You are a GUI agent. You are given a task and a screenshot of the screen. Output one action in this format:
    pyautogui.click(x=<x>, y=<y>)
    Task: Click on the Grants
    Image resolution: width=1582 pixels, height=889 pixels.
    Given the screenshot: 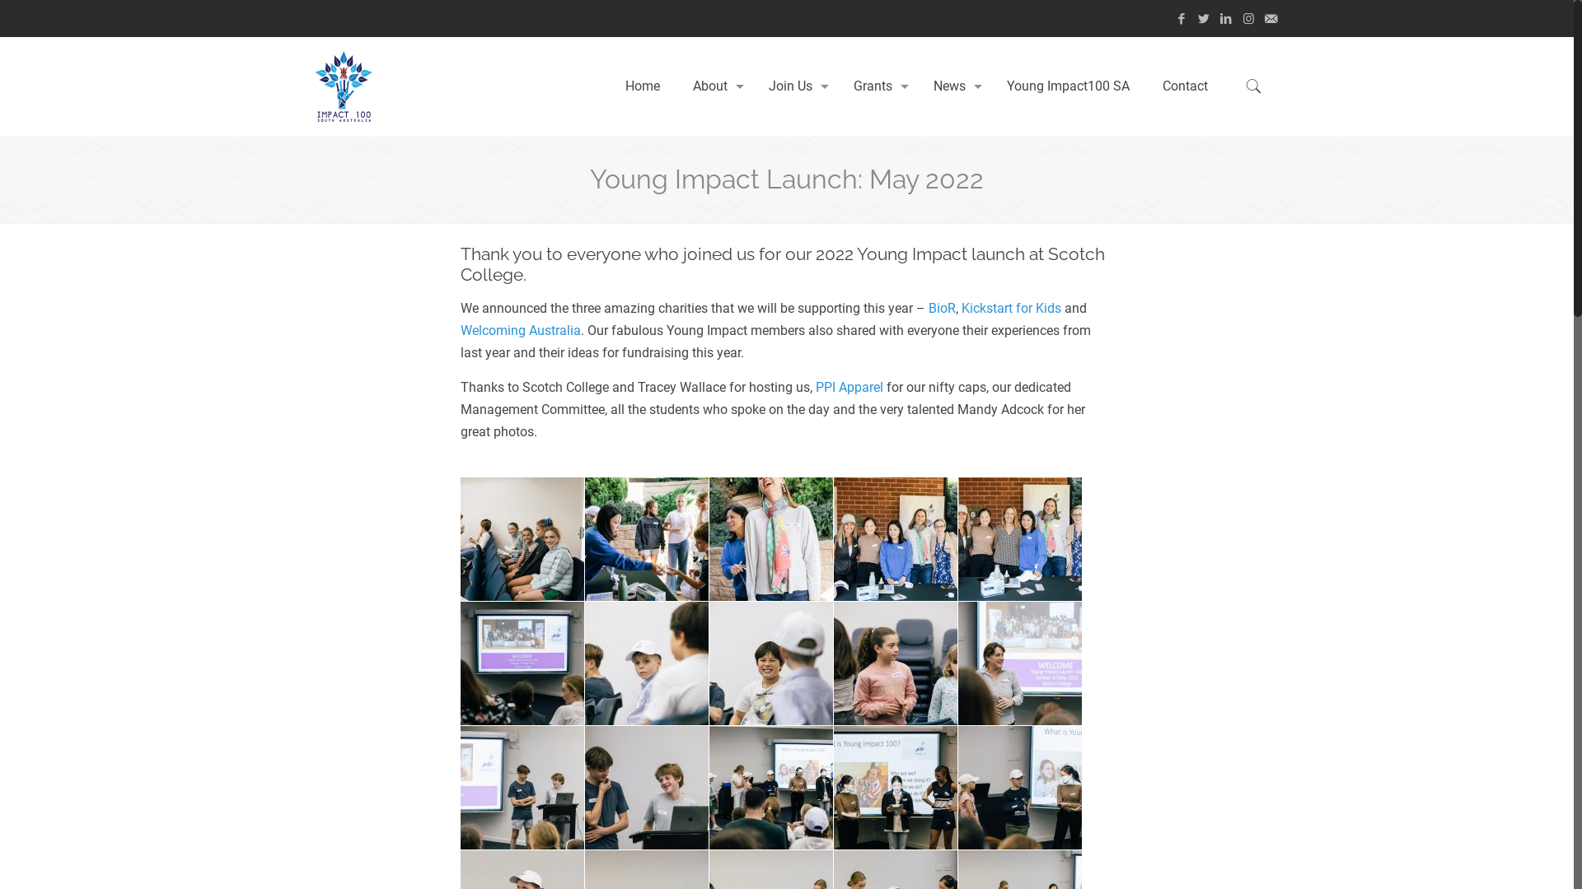 What is the action you would take?
    pyautogui.click(x=877, y=86)
    